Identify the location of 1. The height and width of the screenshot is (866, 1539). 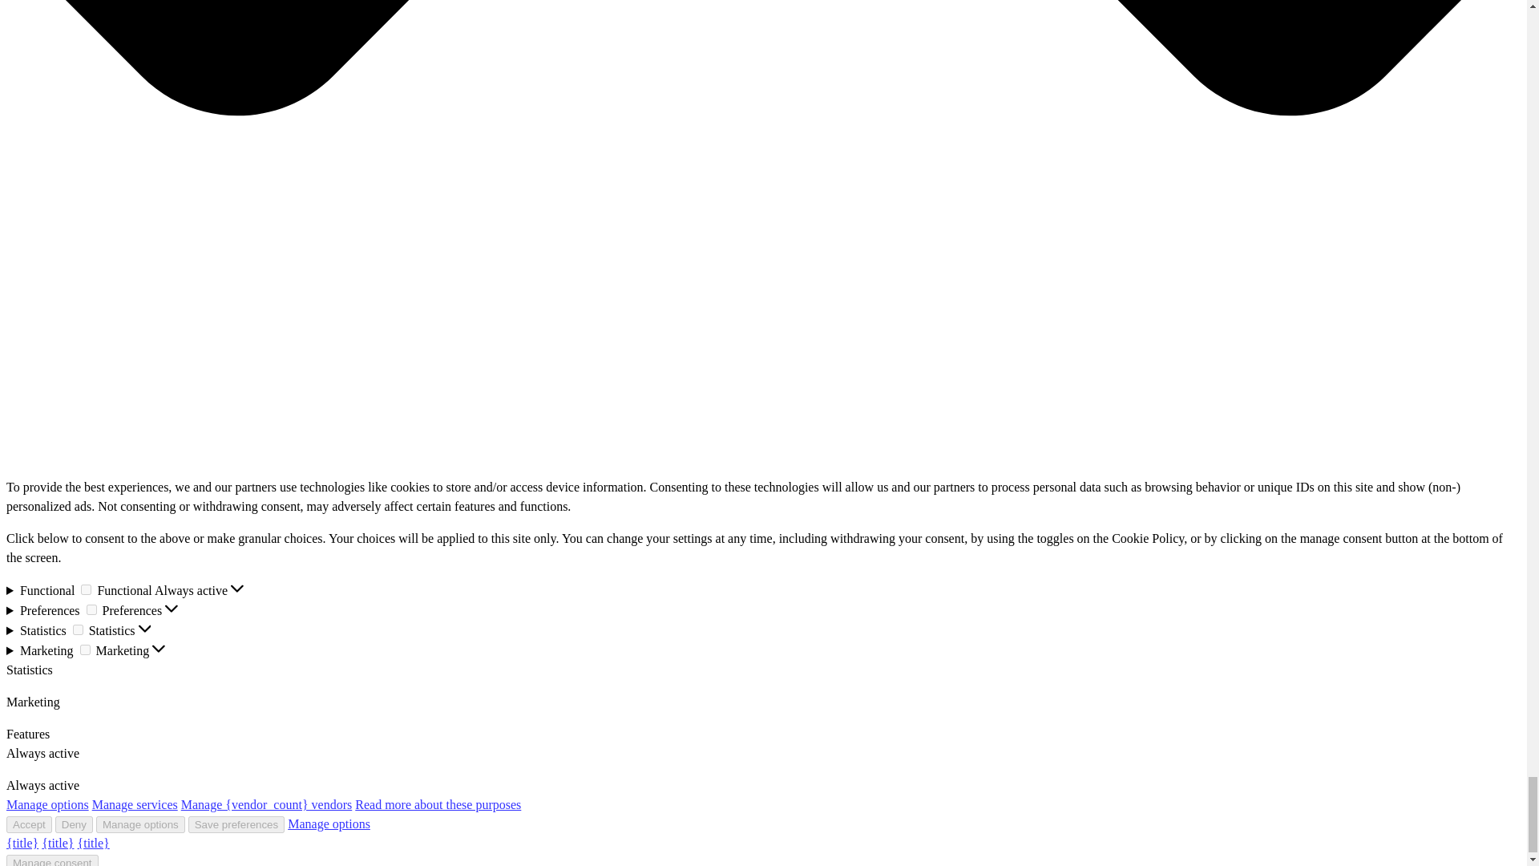
(86, 589).